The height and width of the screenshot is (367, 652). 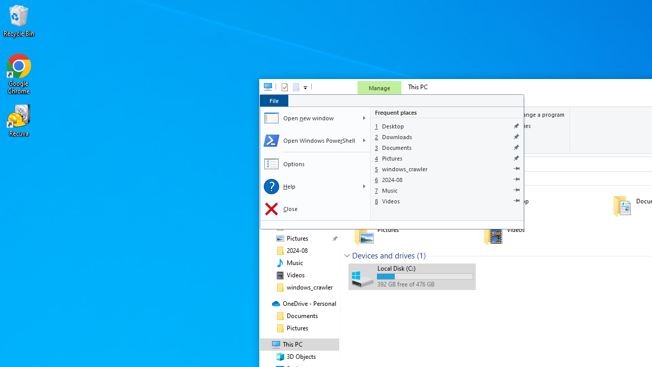 What do you see at coordinates (447, 125) in the screenshot?
I see `Desktop` at bounding box center [447, 125].